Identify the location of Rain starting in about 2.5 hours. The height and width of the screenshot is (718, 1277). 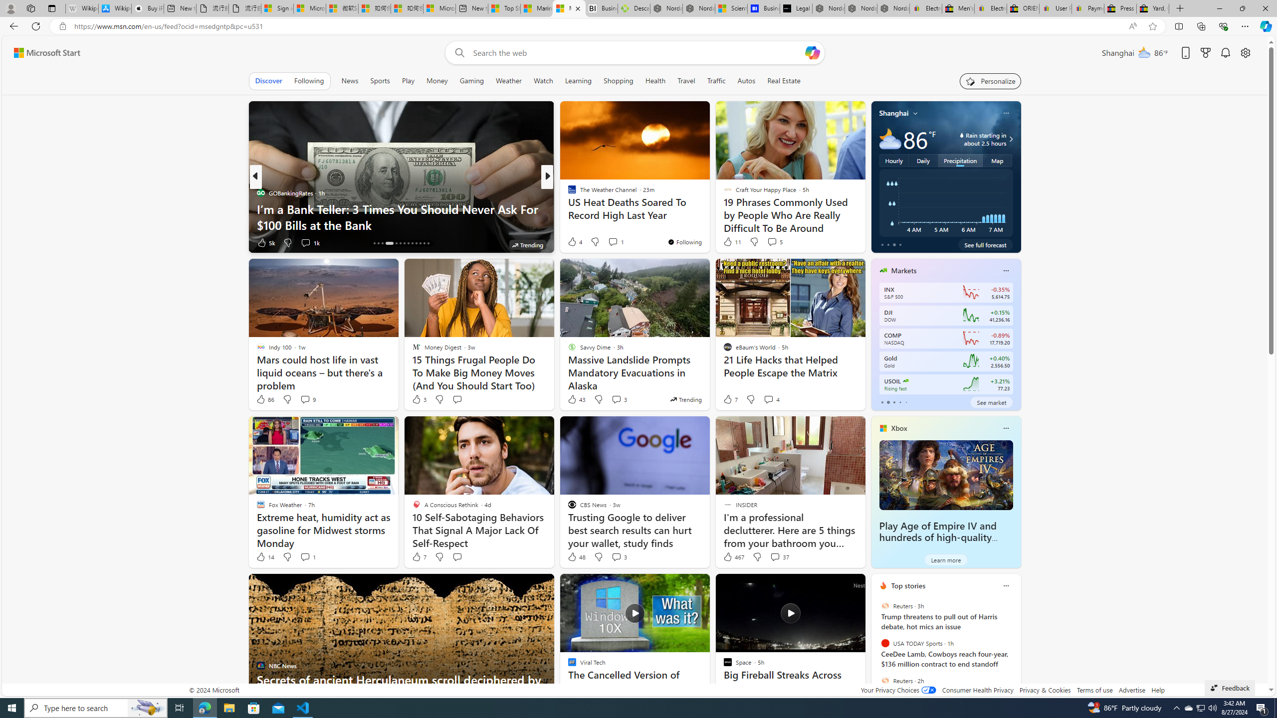
(1010, 139).